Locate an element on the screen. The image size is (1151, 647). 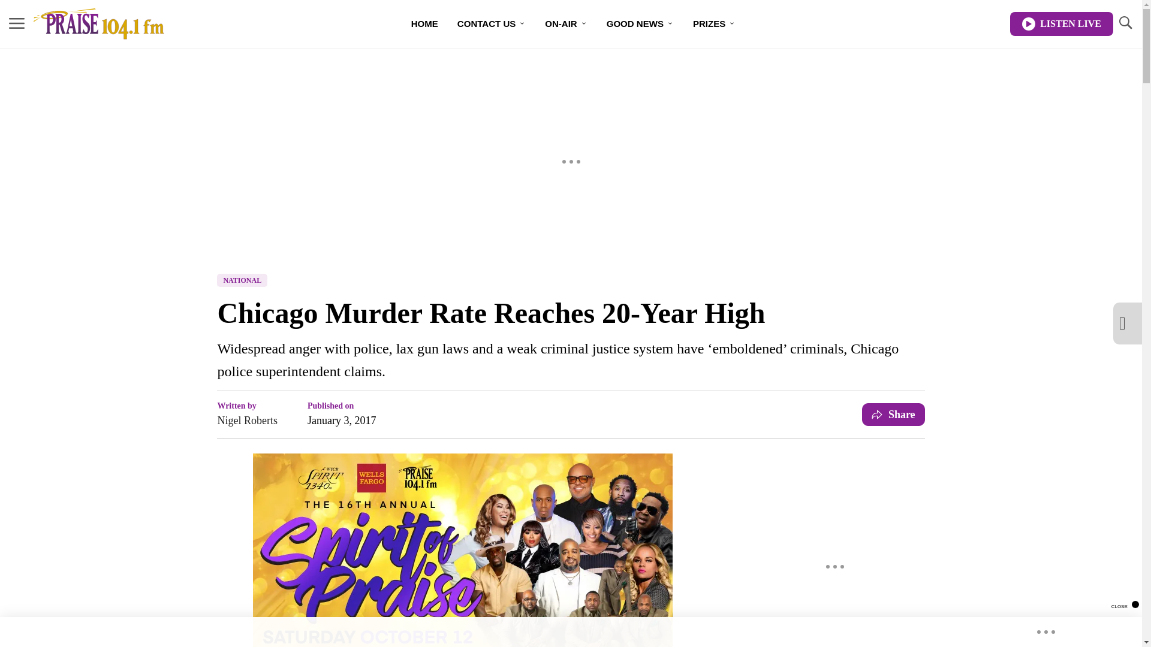
LISTEN LIVE is located at coordinates (1061, 24).